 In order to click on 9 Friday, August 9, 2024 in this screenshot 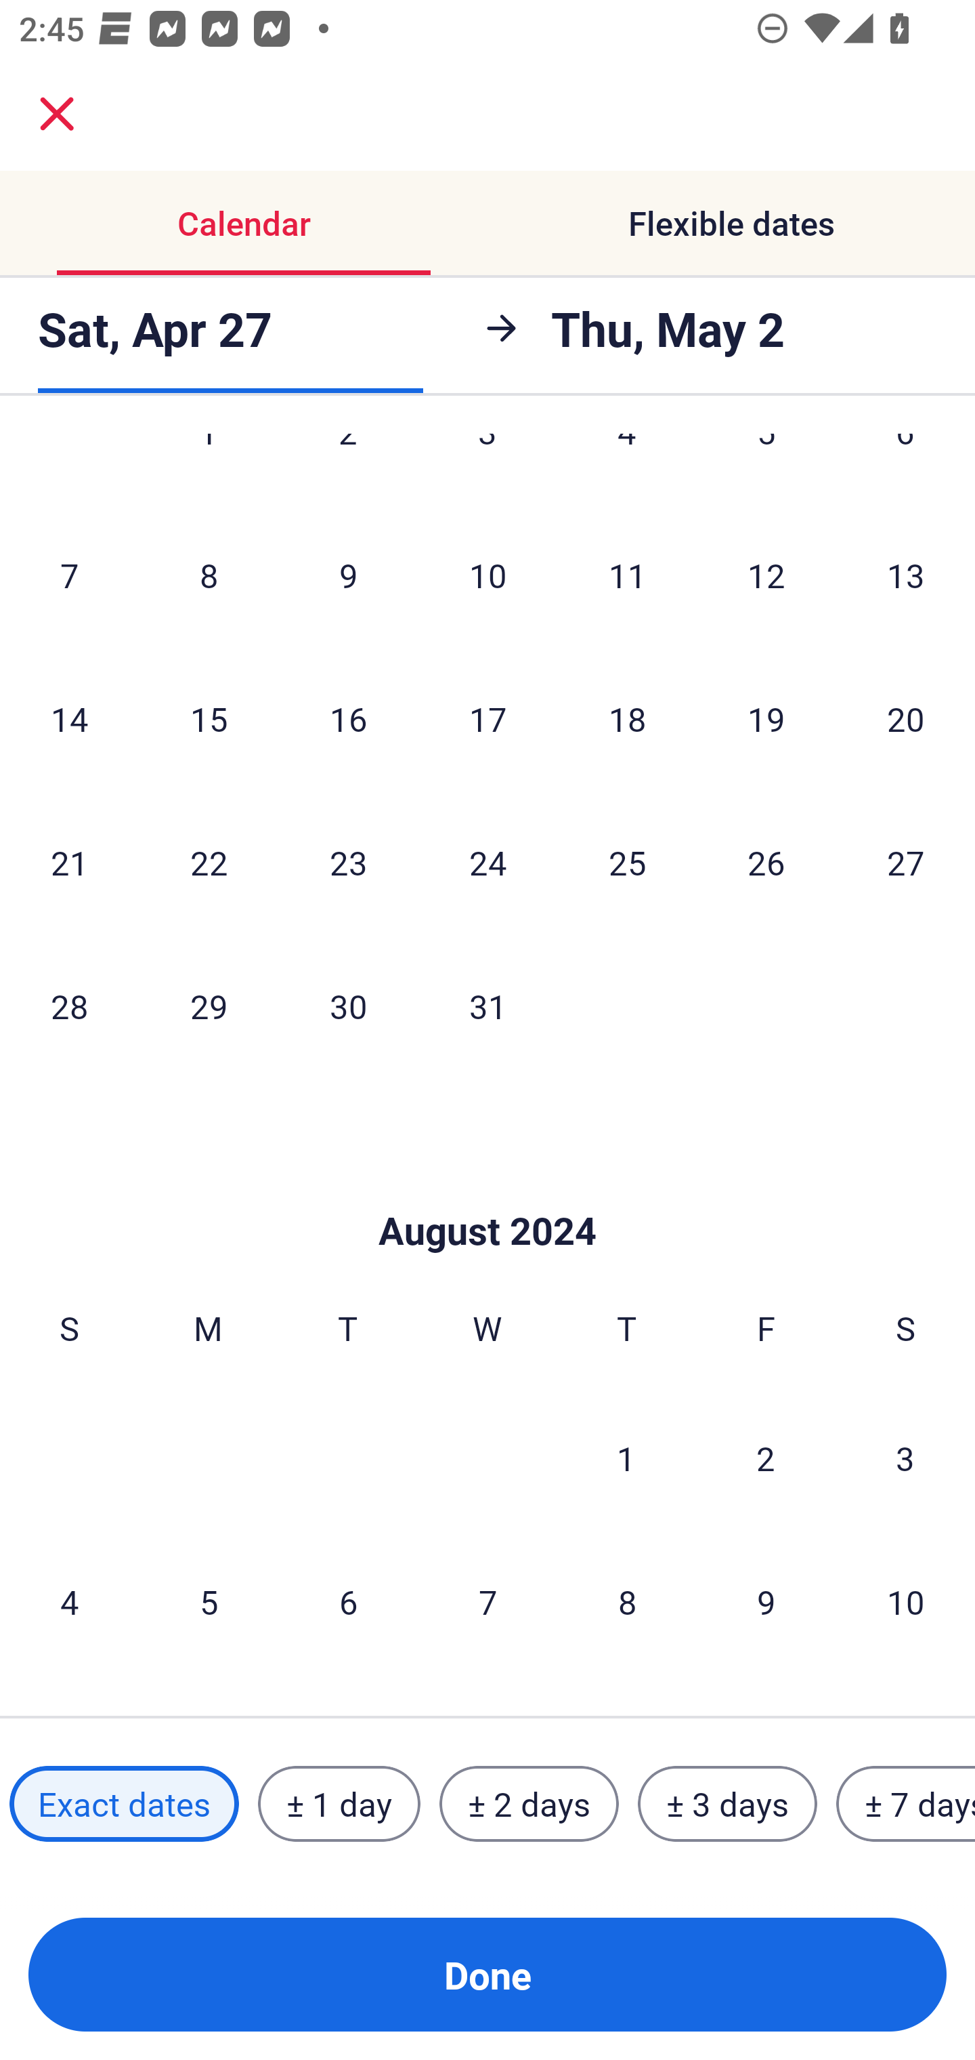, I will do `click(766, 1601)`.